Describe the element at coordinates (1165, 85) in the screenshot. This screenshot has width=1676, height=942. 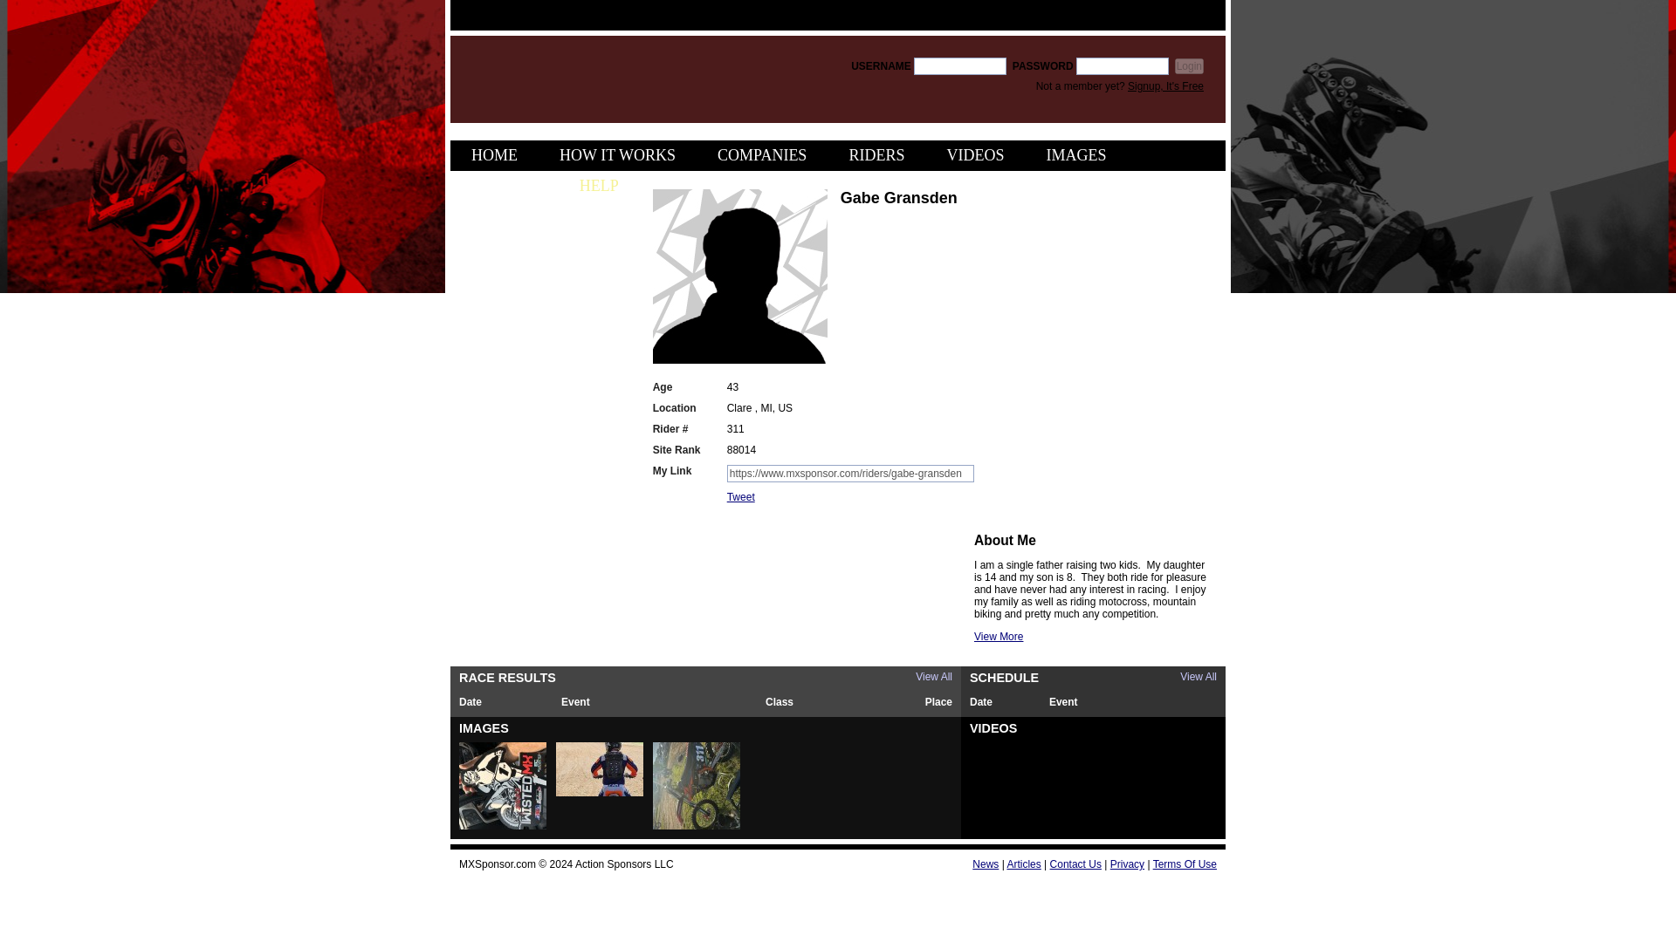
I see `Signup, It's Free` at that location.